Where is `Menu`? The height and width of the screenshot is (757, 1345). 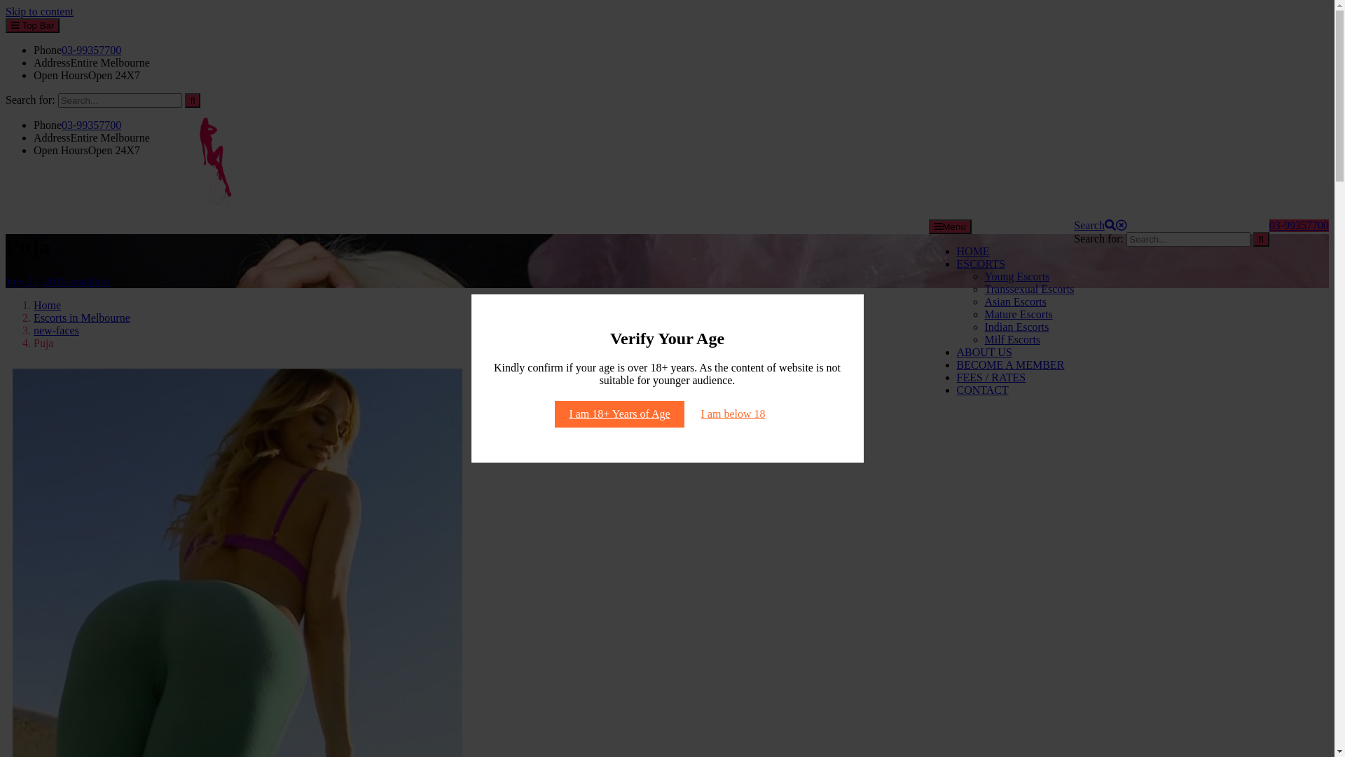 Menu is located at coordinates (950, 227).